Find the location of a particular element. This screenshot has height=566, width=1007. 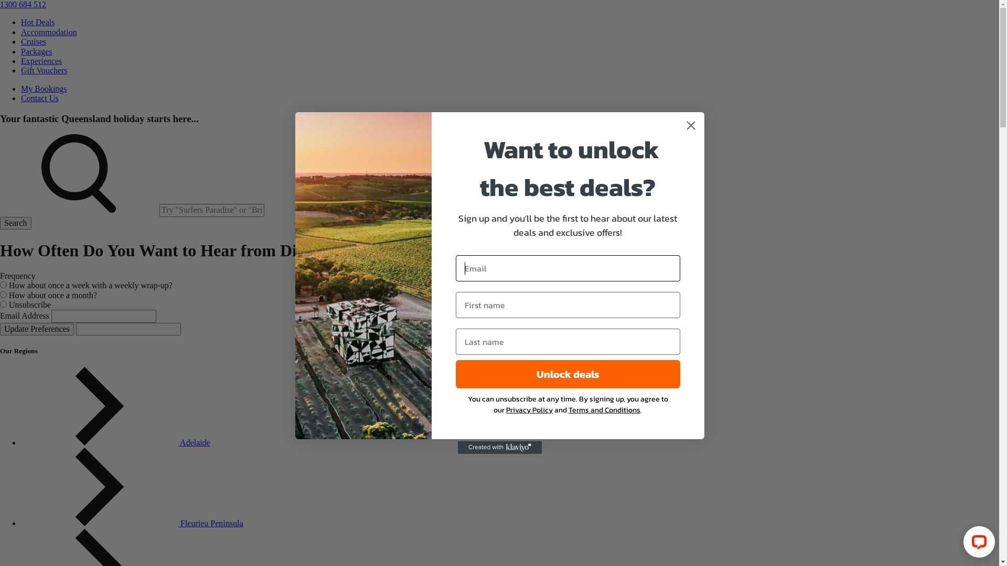

Packages is located at coordinates (37, 51).